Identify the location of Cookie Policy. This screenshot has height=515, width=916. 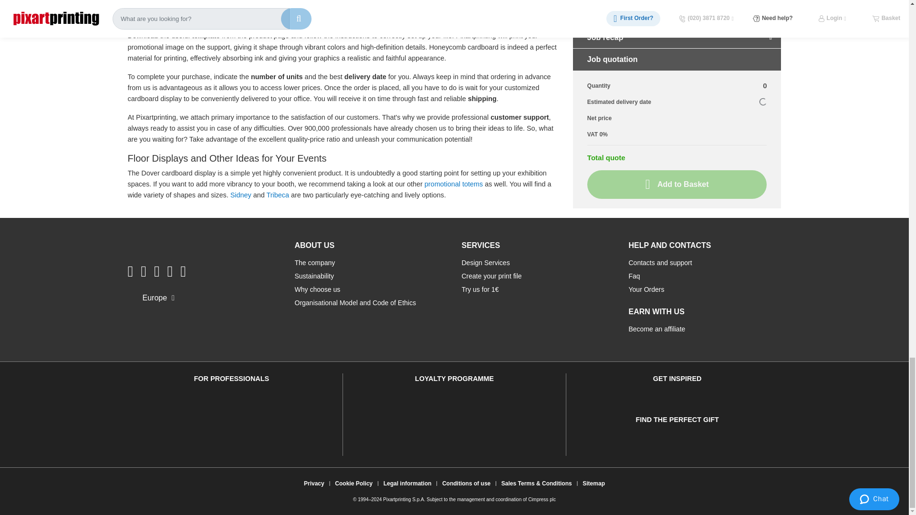
(354, 484).